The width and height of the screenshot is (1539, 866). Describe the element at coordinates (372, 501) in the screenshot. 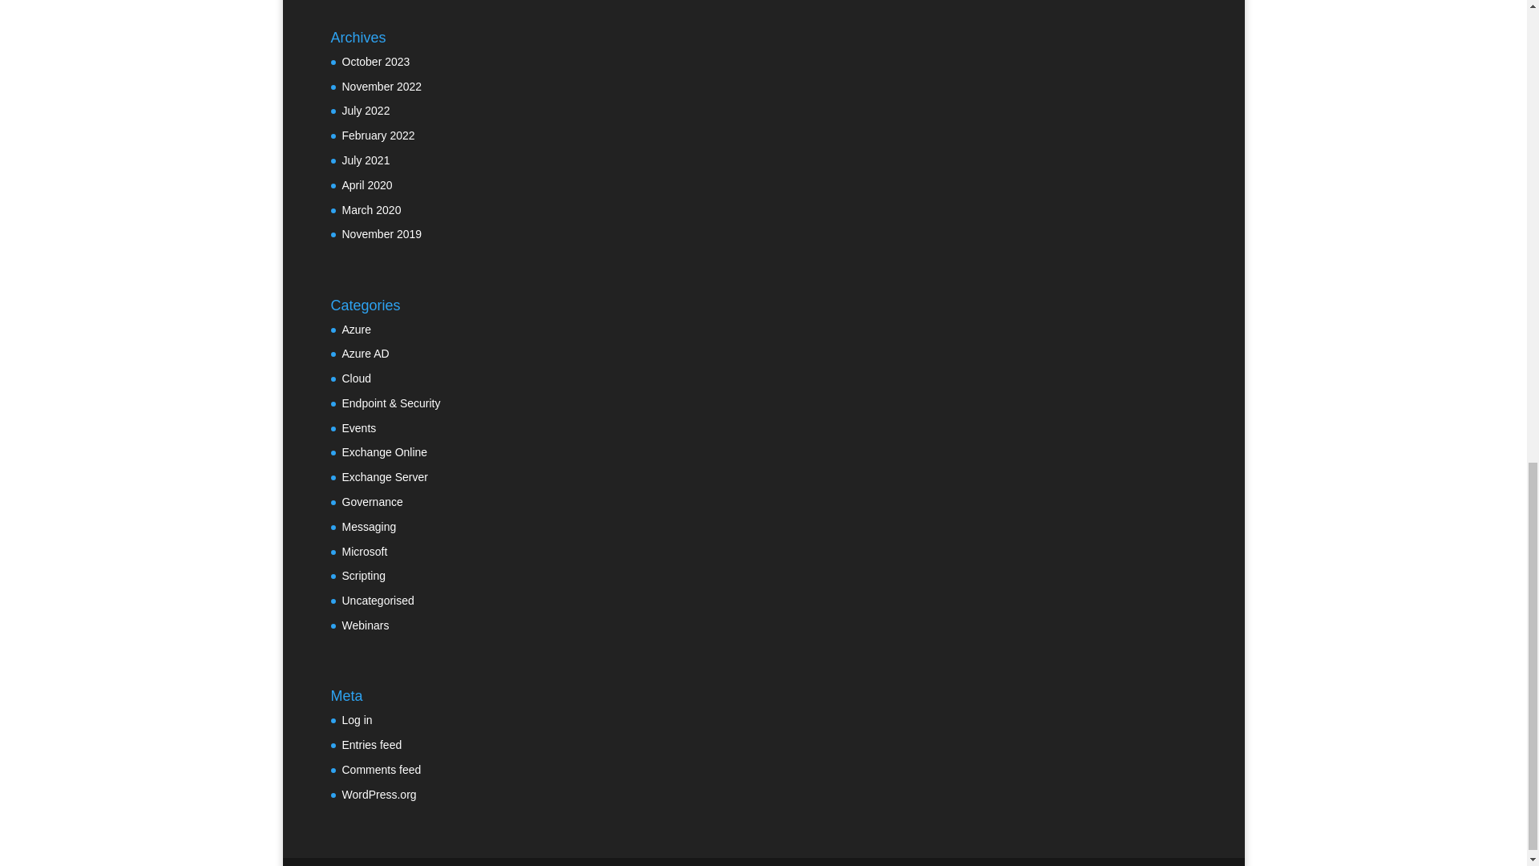

I see `Governance` at that location.